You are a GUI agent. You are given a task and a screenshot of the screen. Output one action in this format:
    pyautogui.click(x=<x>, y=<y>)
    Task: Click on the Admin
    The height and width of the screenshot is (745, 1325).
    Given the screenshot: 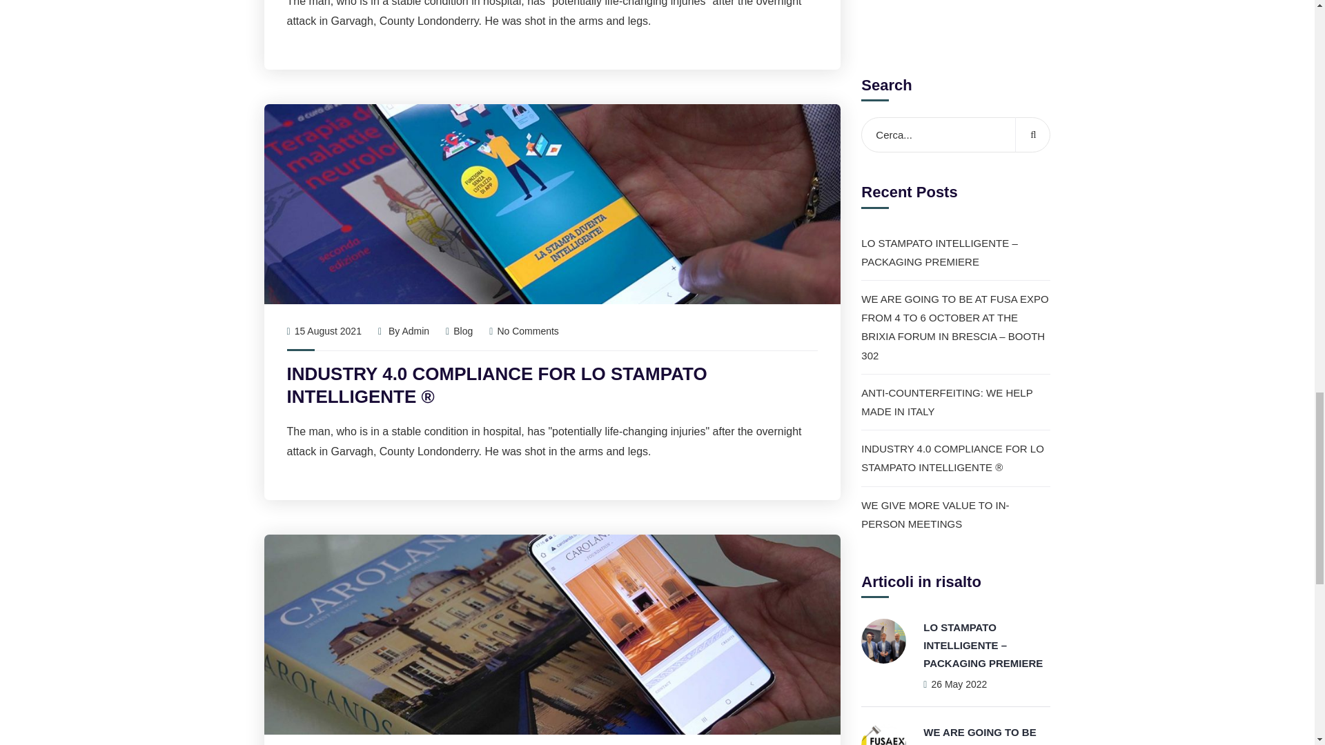 What is the action you would take?
    pyautogui.click(x=415, y=331)
    